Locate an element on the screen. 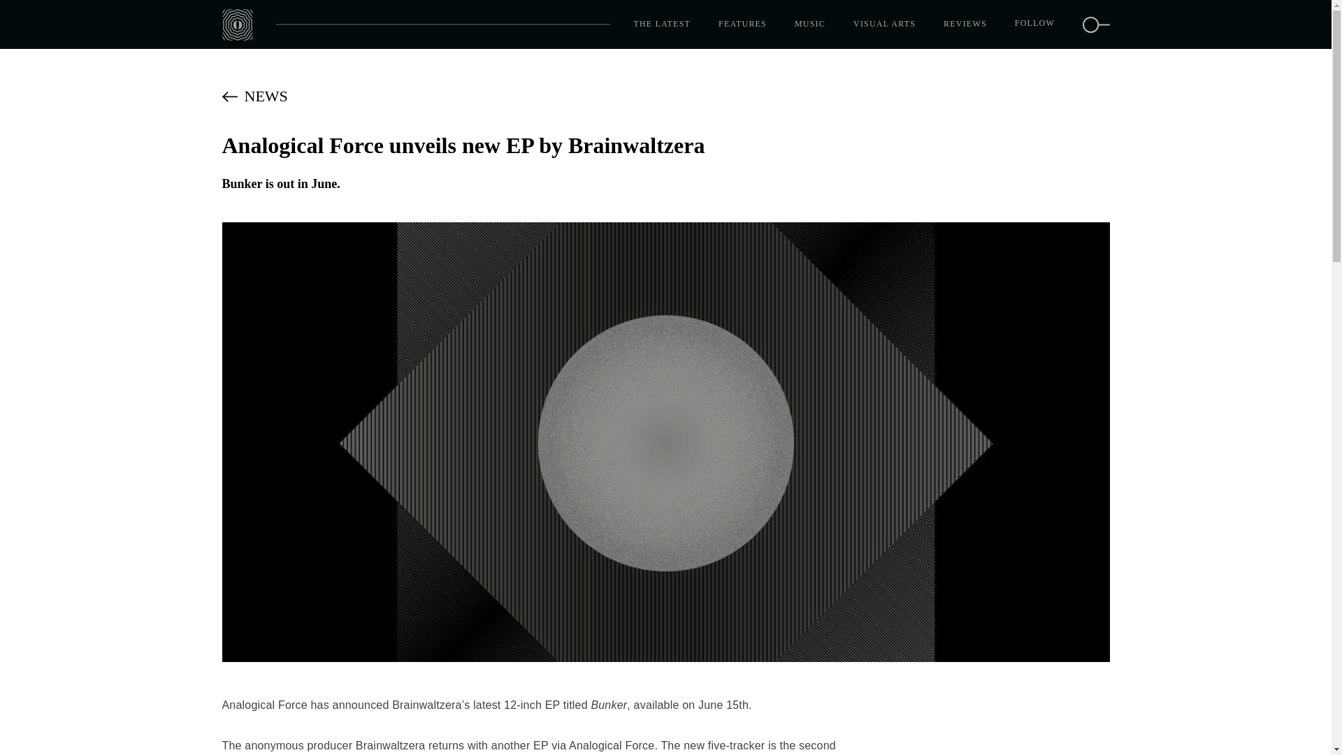 Image resolution: width=1342 pixels, height=755 pixels. FOLLOW is located at coordinates (1034, 24).